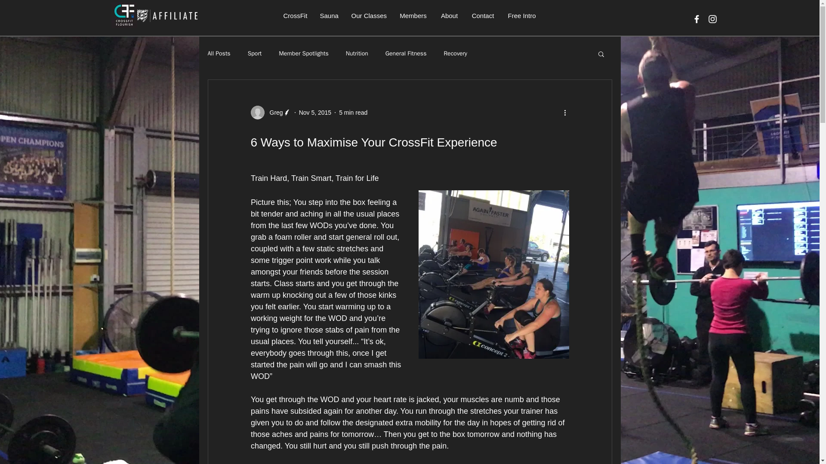 Image resolution: width=826 pixels, height=464 pixels. I want to click on Greg, so click(273, 113).